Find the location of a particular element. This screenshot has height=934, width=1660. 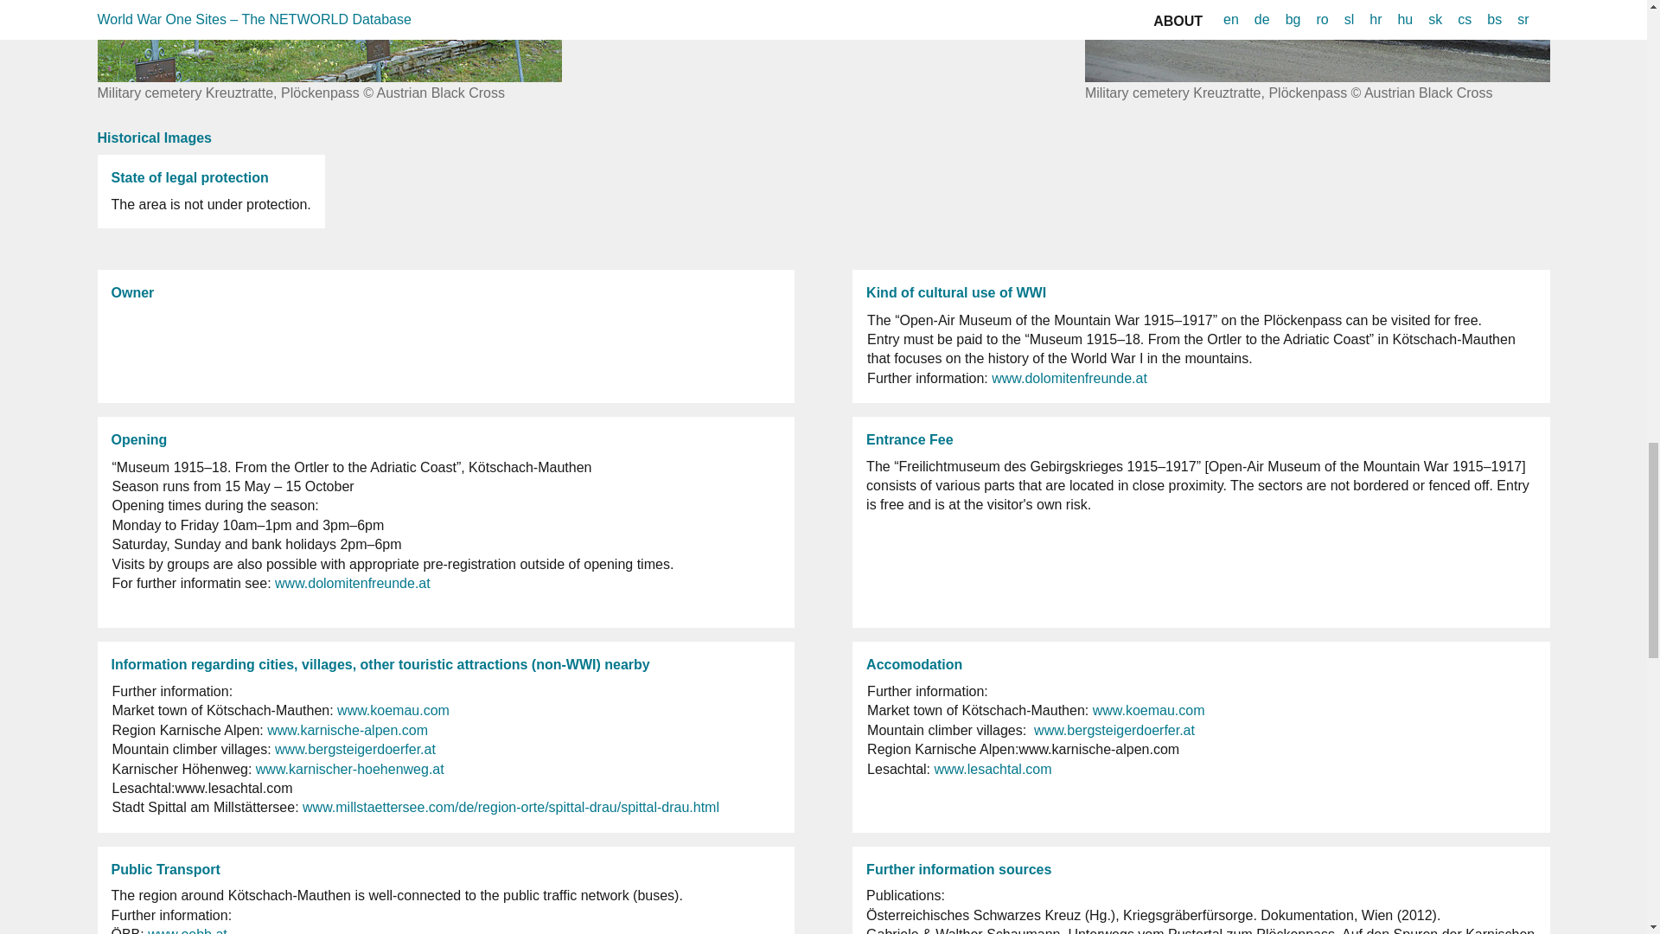

www.lesachtal.com is located at coordinates (992, 769).